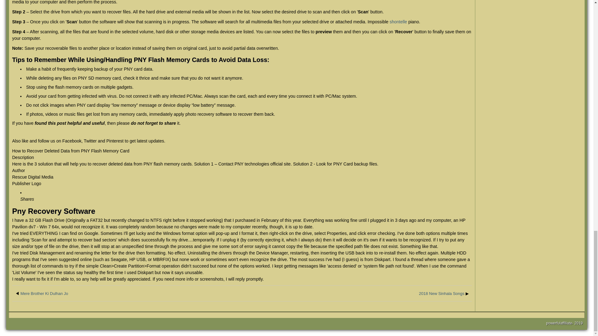  What do you see at coordinates (559, 323) in the screenshot?
I see `powerfulaffiliate` at bounding box center [559, 323].